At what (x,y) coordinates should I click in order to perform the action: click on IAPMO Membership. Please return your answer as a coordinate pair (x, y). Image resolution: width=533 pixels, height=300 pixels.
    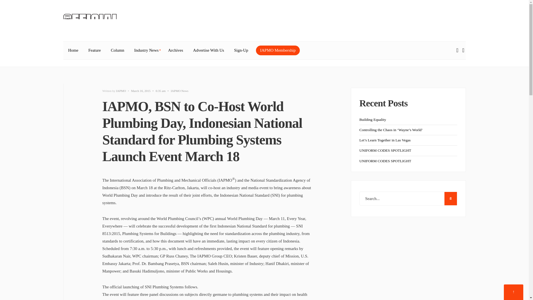
    Looking at the image, I should click on (278, 50).